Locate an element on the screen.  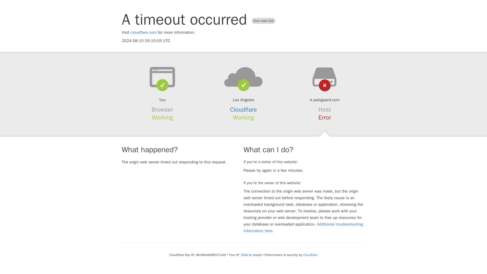
Click to reveal is located at coordinates (251, 255).